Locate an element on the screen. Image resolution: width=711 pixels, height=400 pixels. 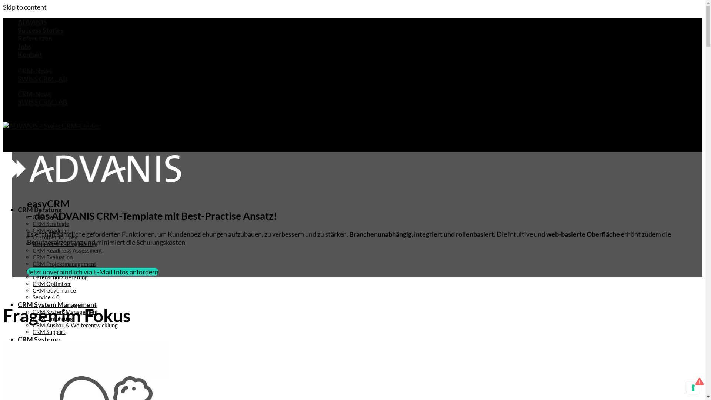
CRM System Management is located at coordinates (65, 312).